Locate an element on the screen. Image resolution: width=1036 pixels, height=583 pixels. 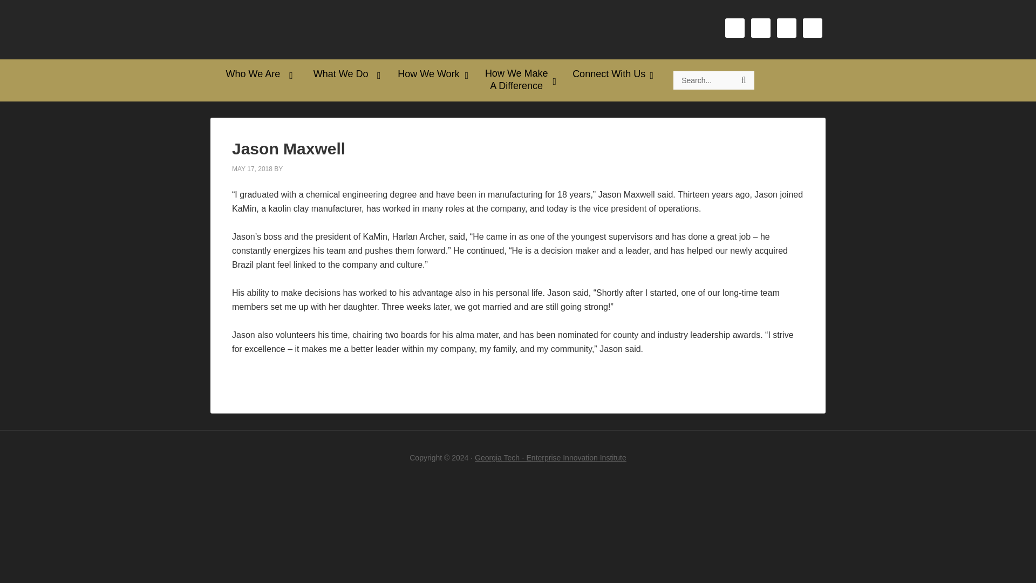
What We Do is located at coordinates (342, 74).